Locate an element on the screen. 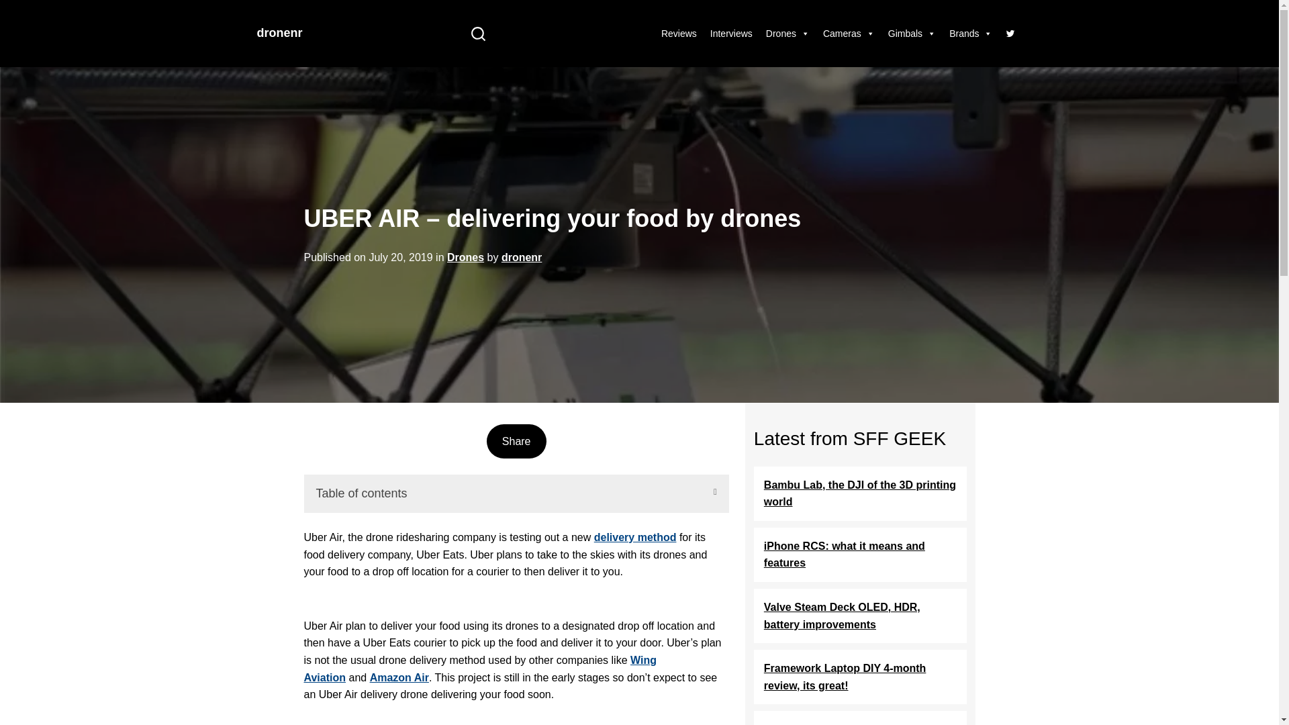  dronenr is located at coordinates (522, 258).